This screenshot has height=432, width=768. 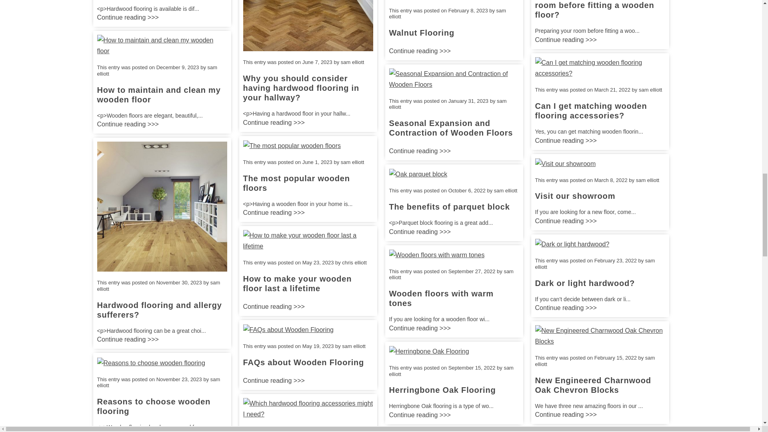 What do you see at coordinates (159, 310) in the screenshot?
I see `Hardwood flooring and allergy sufferers?` at bounding box center [159, 310].